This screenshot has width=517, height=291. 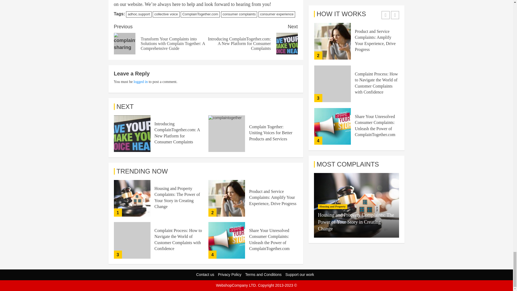 I want to click on consumer experience, so click(x=277, y=14).